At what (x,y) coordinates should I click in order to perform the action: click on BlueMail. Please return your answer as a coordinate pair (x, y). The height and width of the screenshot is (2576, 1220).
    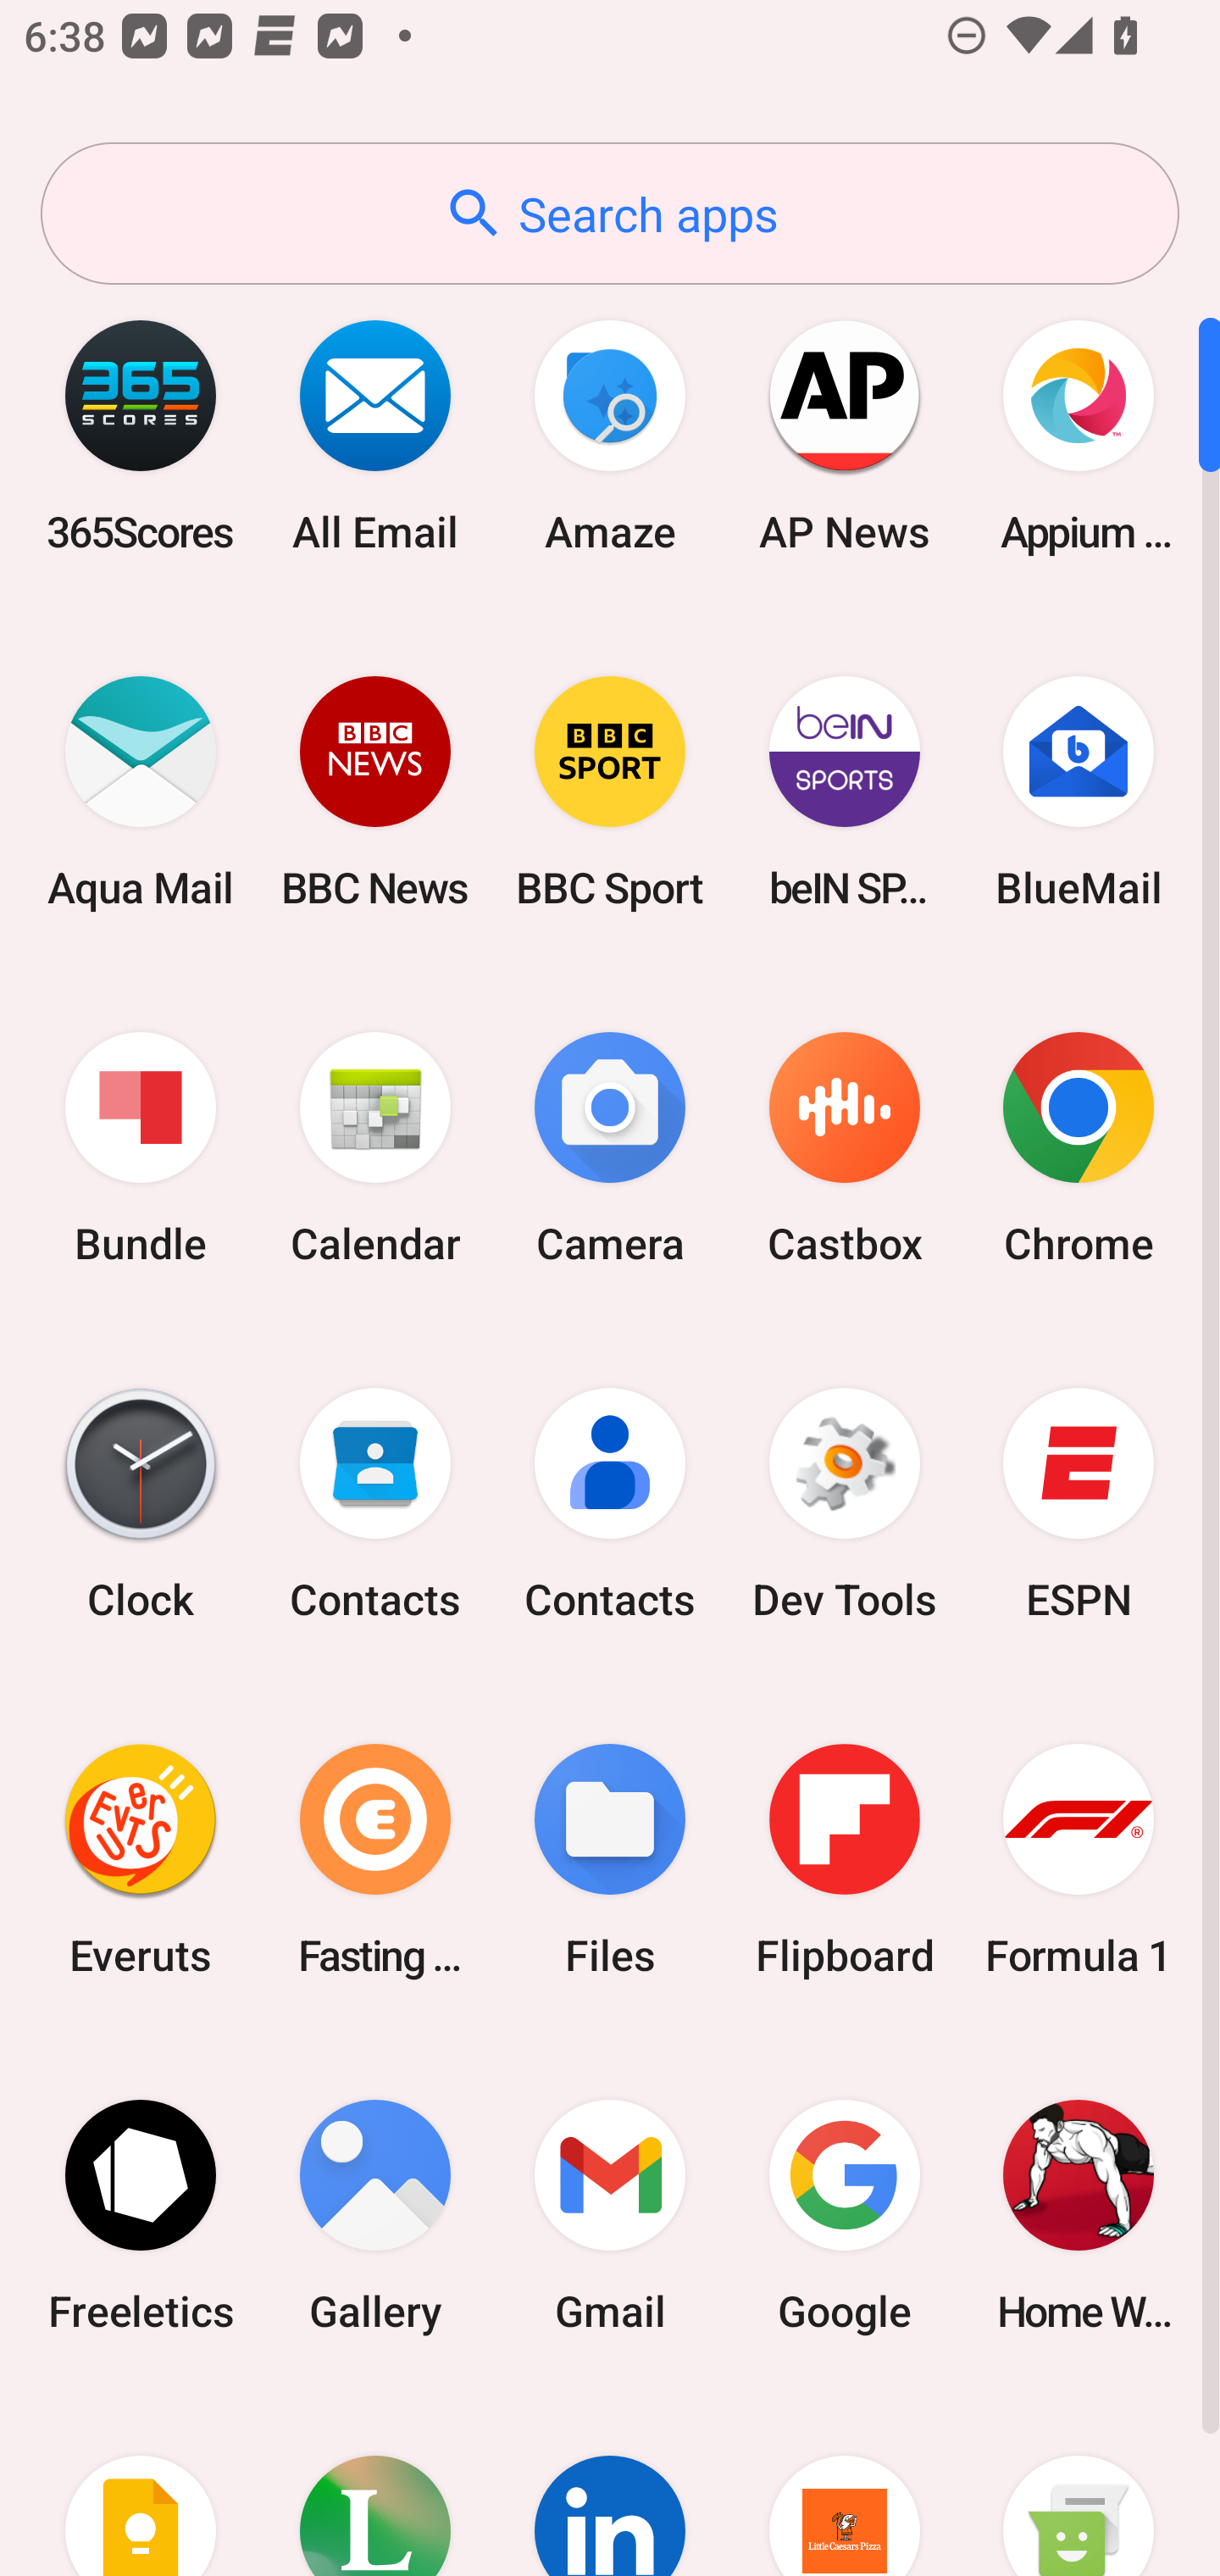
    Looking at the image, I should click on (1079, 791).